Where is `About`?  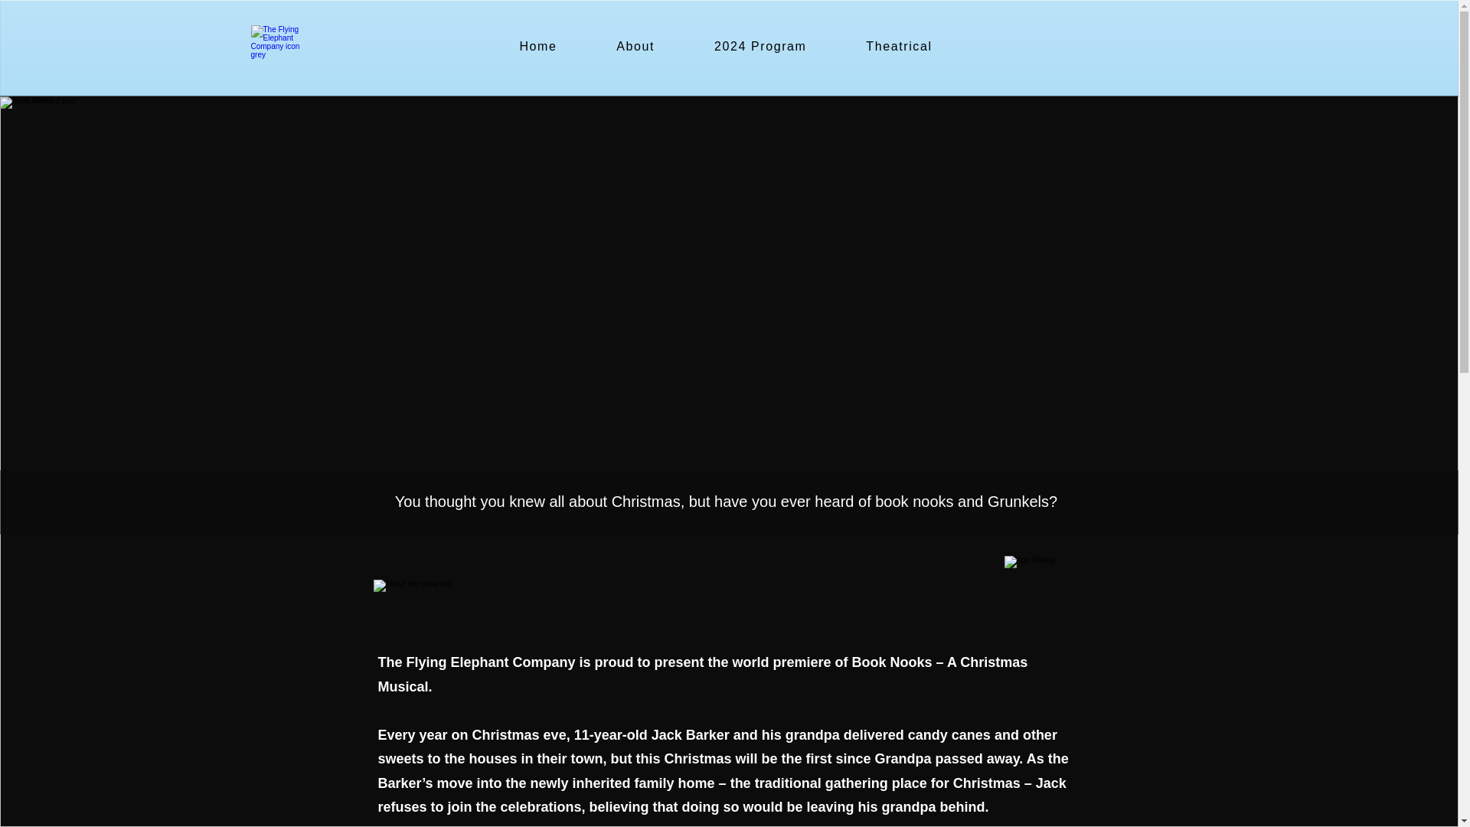
About is located at coordinates (635, 47).